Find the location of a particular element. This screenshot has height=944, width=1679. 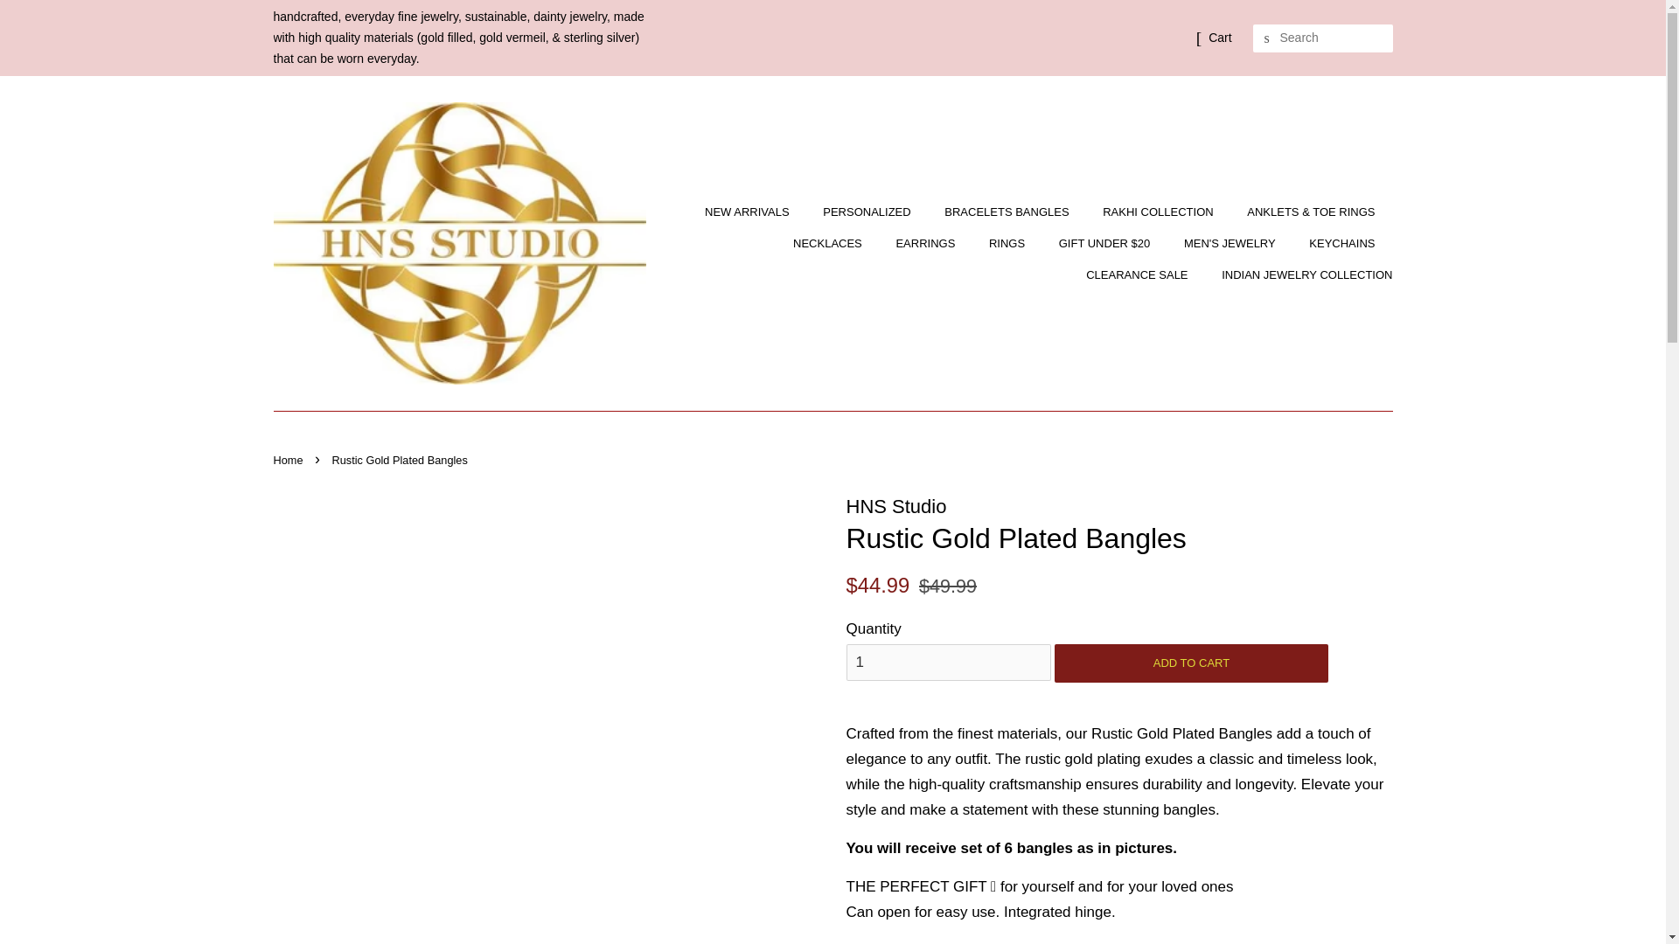

NECKLACES is located at coordinates (830, 244).